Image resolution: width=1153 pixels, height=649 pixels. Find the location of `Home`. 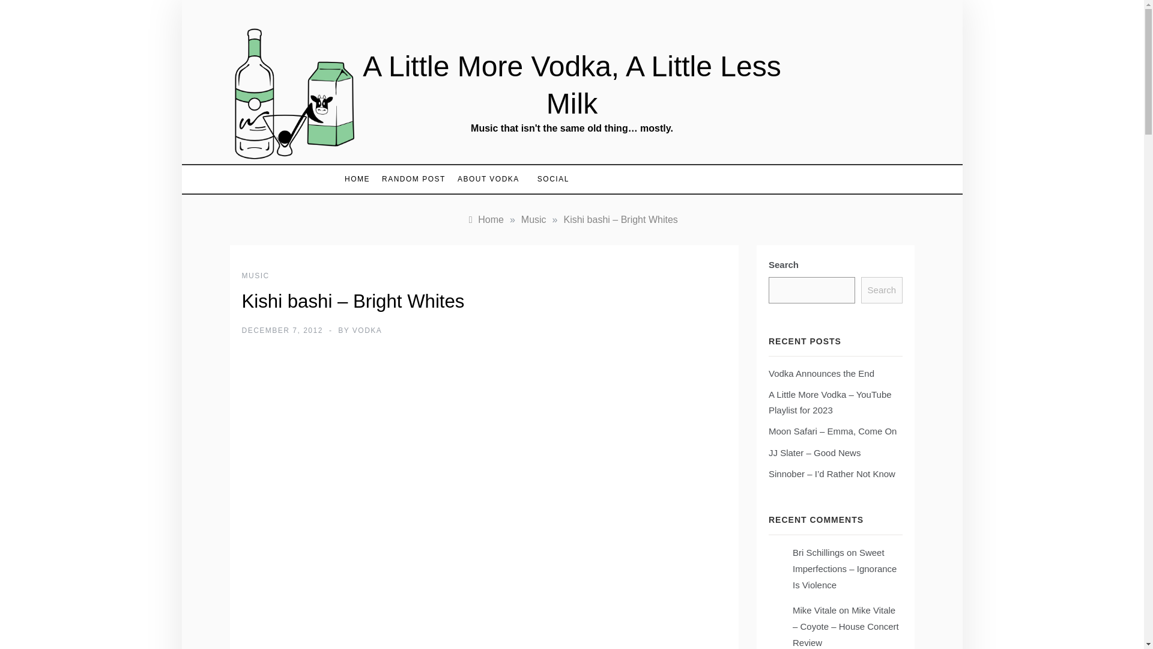

Home is located at coordinates (485, 219).